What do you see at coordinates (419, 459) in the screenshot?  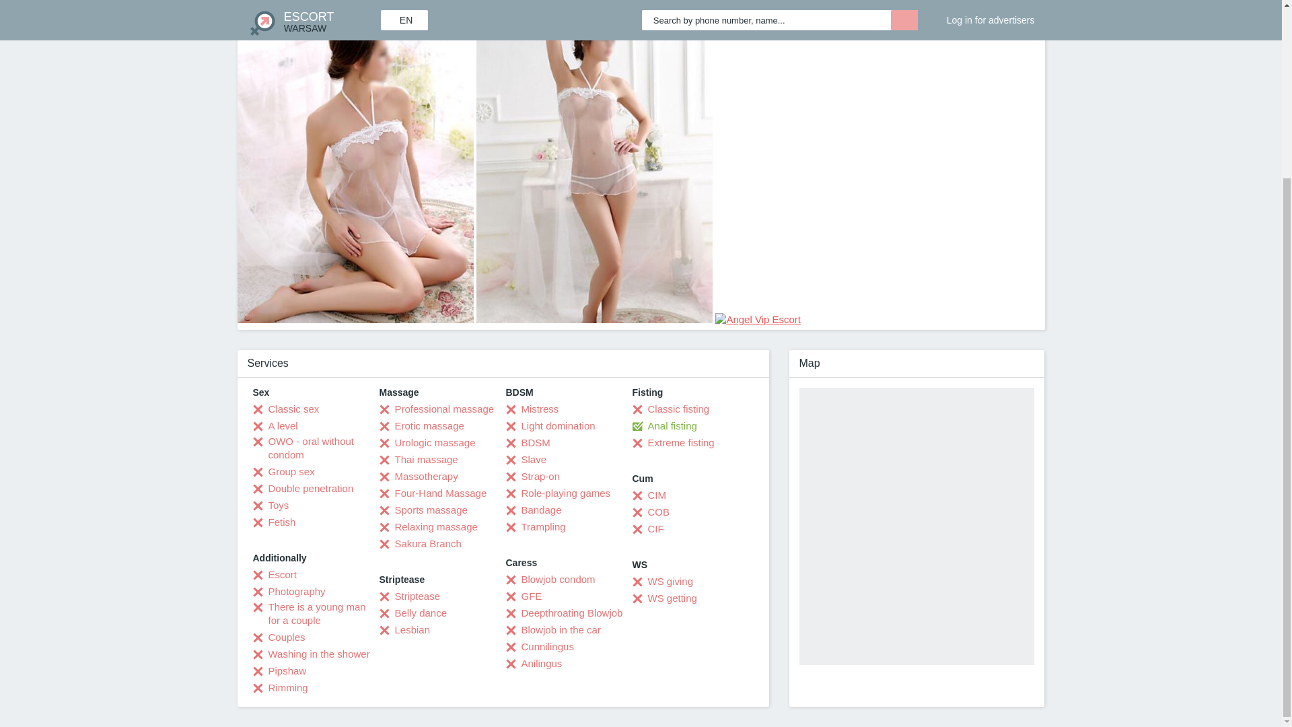 I see `Thai massage` at bounding box center [419, 459].